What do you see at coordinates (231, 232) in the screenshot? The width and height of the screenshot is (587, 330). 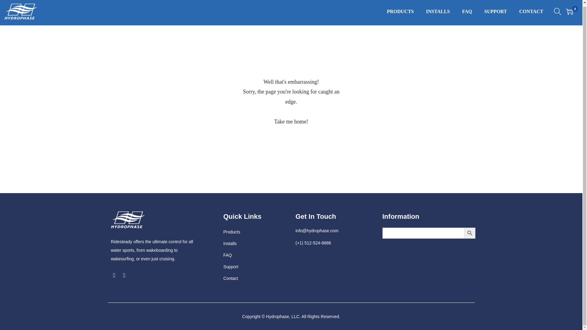 I see `Products` at bounding box center [231, 232].